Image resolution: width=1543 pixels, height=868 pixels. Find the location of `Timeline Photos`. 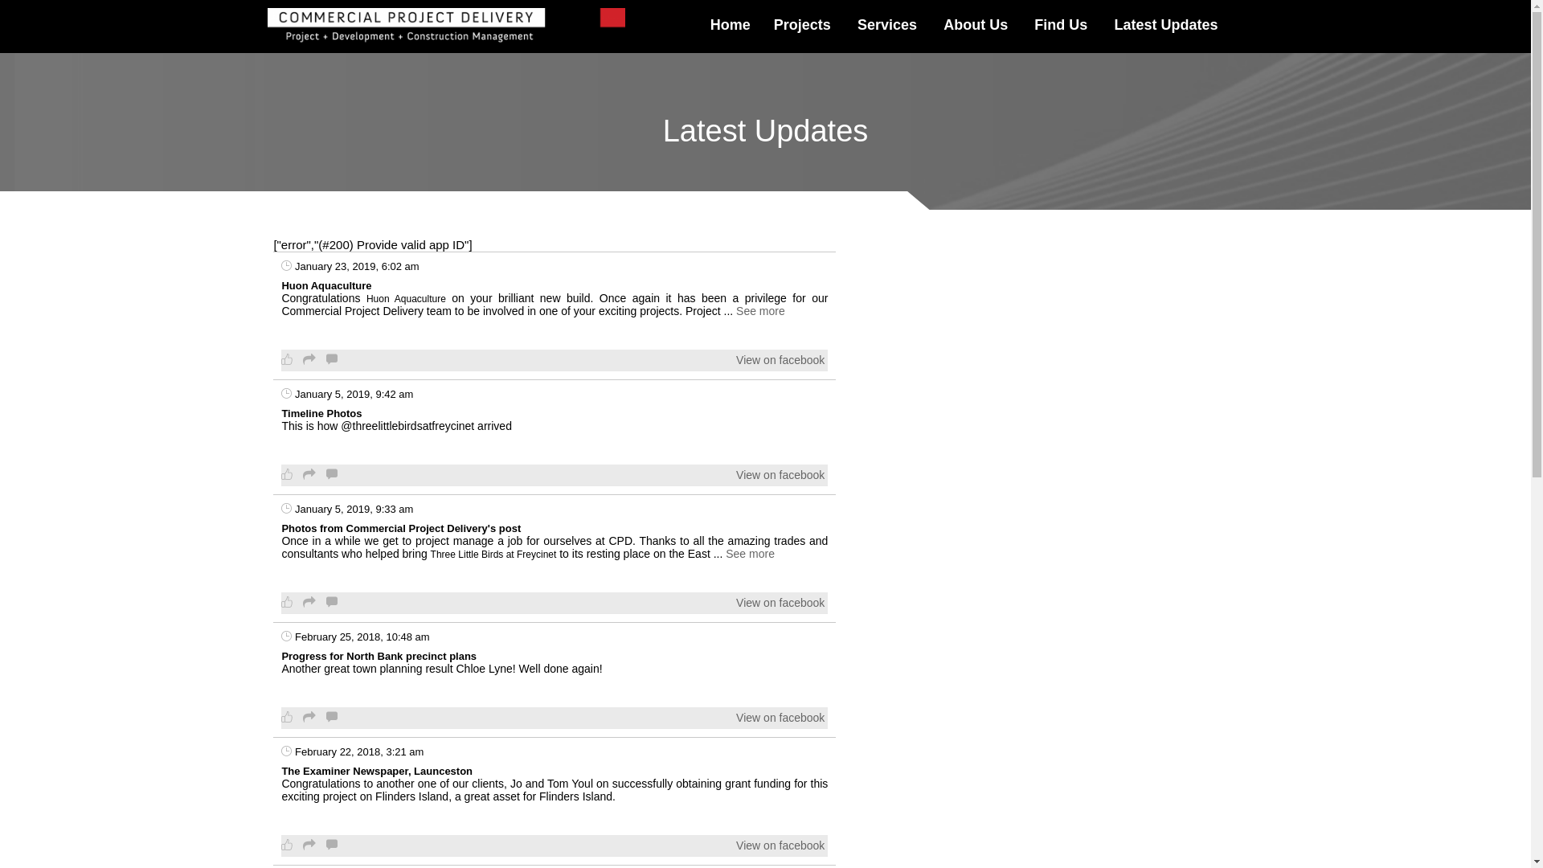

Timeline Photos is located at coordinates (321, 413).